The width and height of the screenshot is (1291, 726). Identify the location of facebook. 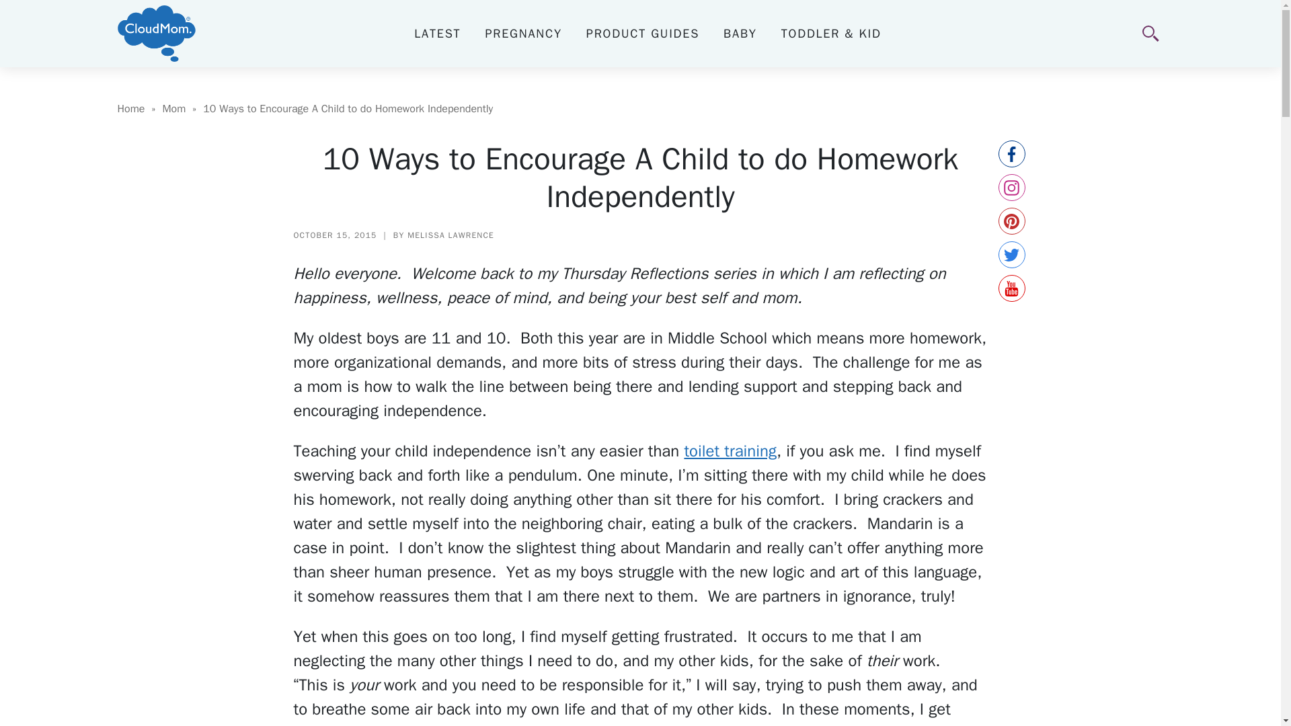
(1011, 154).